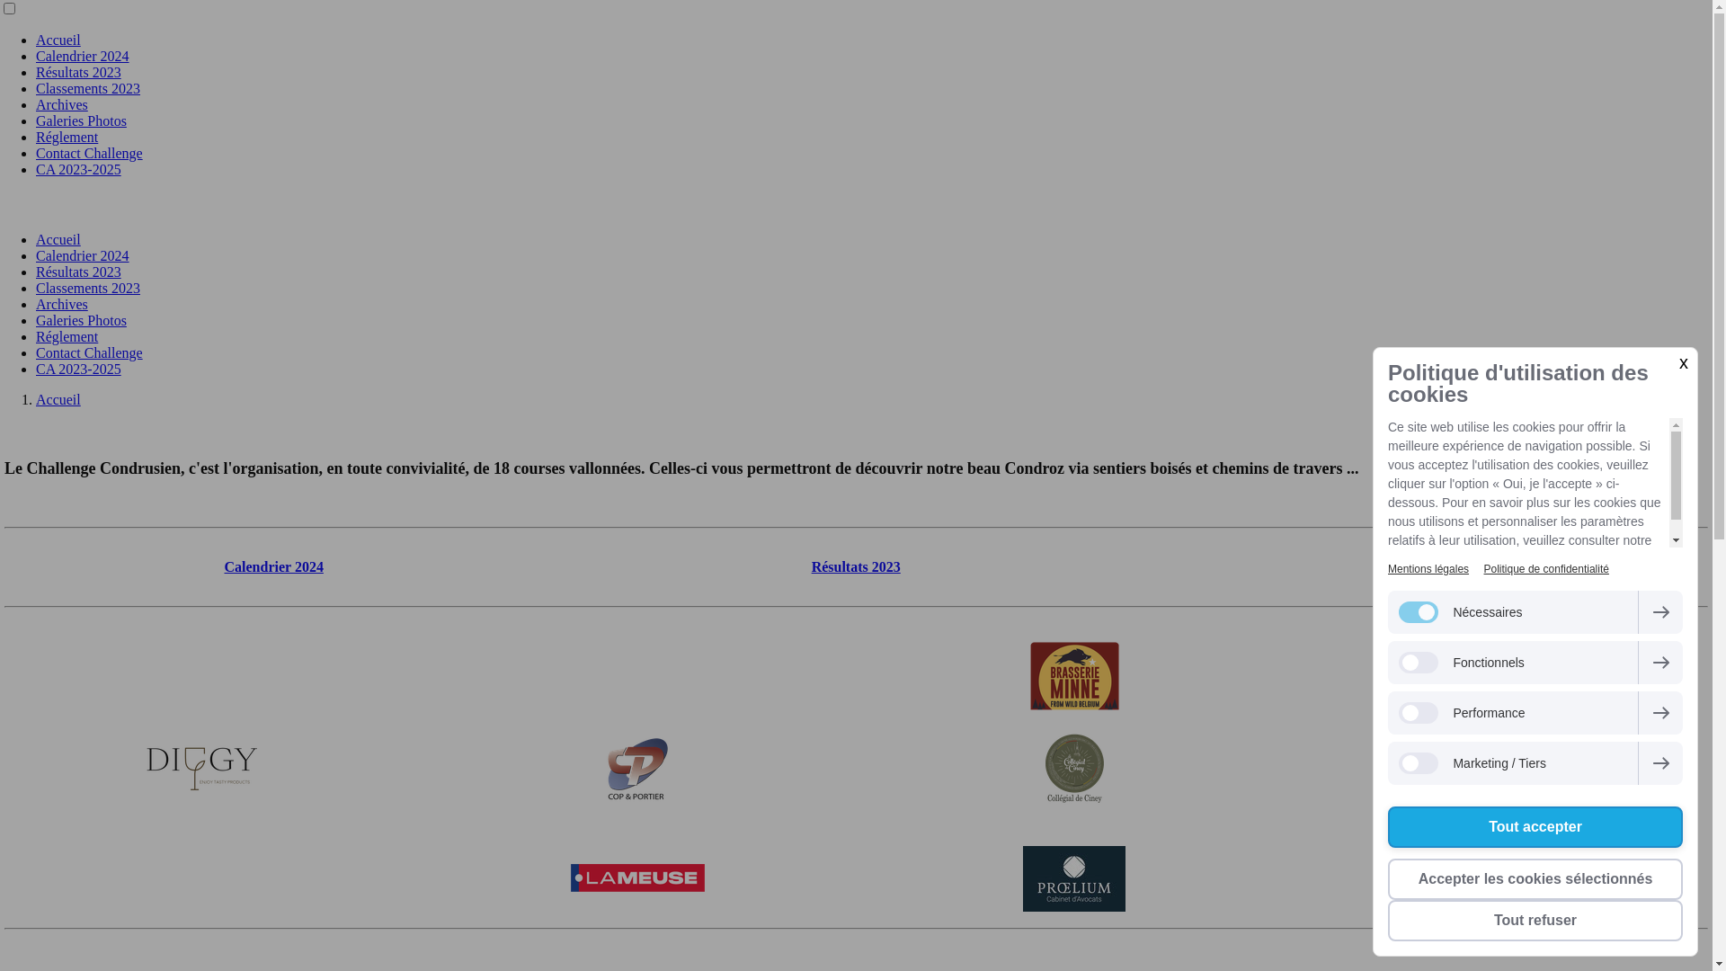 This screenshot has height=971, width=1726. I want to click on Tout refuser, so click(1535, 921).